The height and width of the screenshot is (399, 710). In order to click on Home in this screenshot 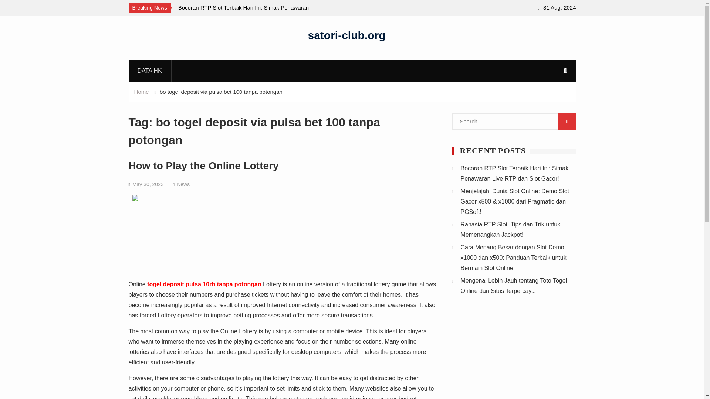, I will do `click(141, 92)`.